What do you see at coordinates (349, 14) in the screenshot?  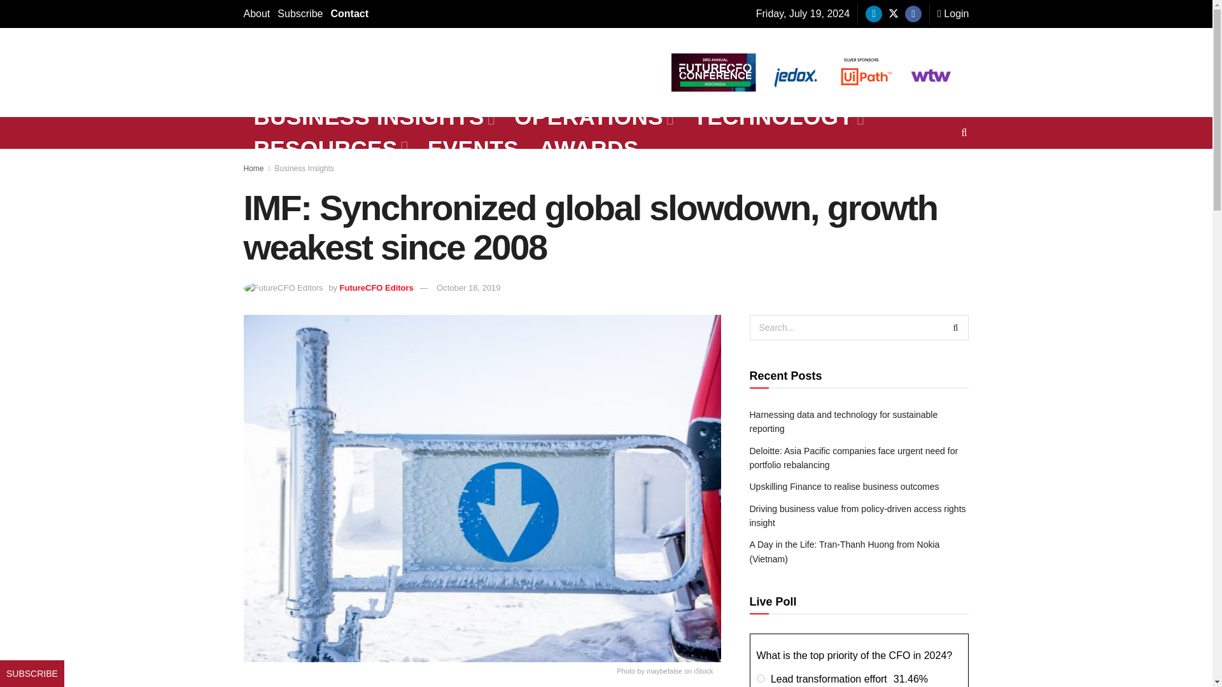 I see `Contact` at bounding box center [349, 14].